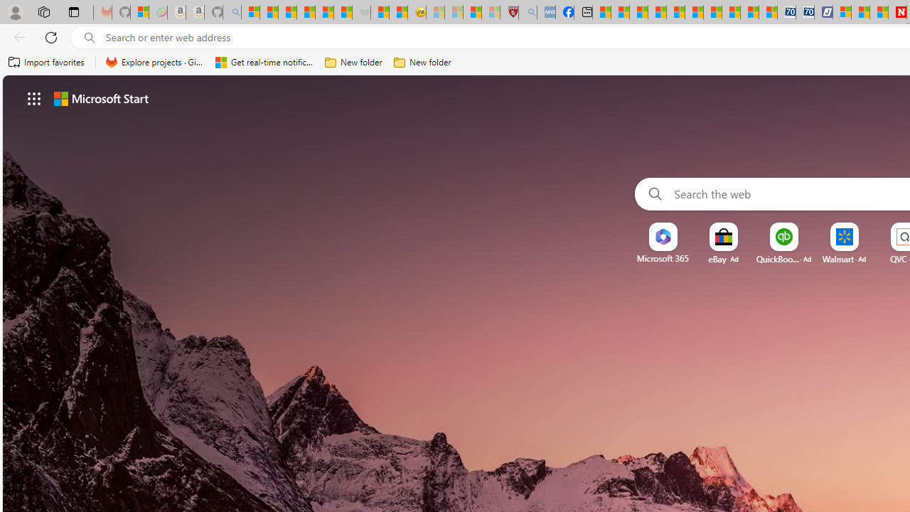  I want to click on Cheap Car Rentals - Save70.com, so click(786, 13).